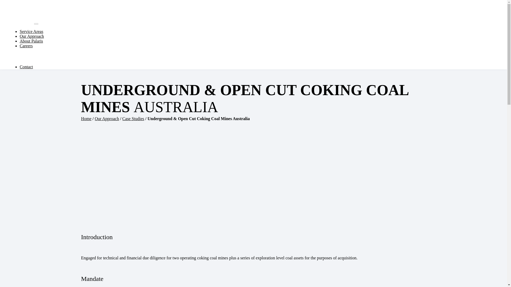 This screenshot has height=287, width=511. Describe the element at coordinates (86, 119) in the screenshot. I see `Home` at that location.